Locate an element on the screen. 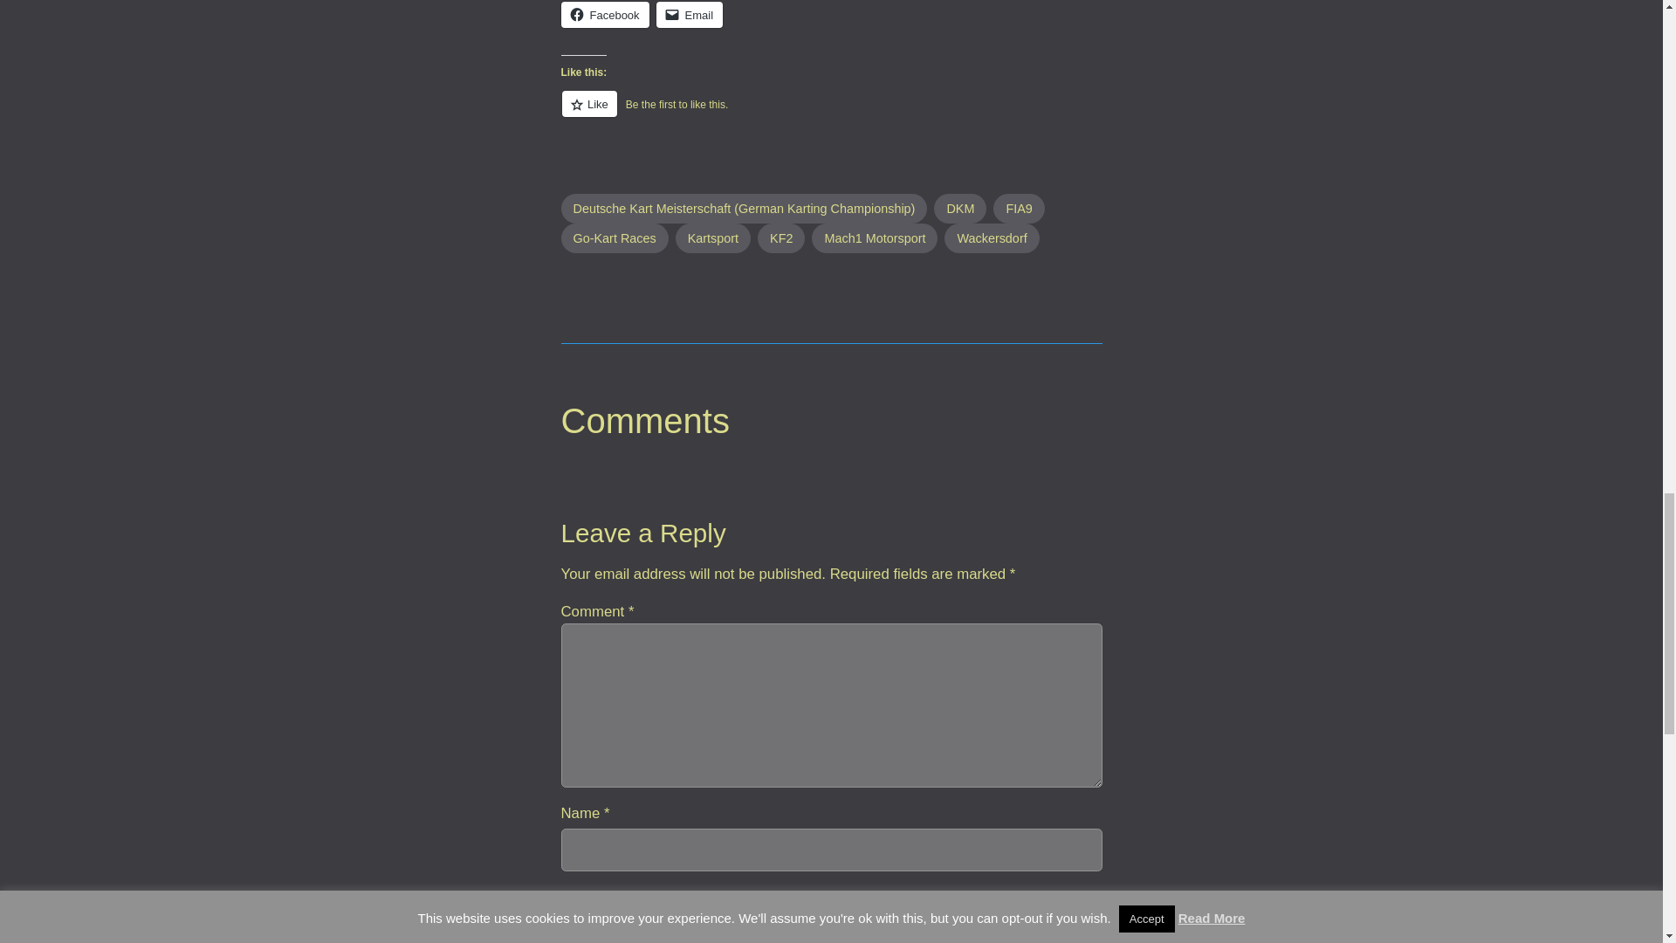  DKM is located at coordinates (960, 208).